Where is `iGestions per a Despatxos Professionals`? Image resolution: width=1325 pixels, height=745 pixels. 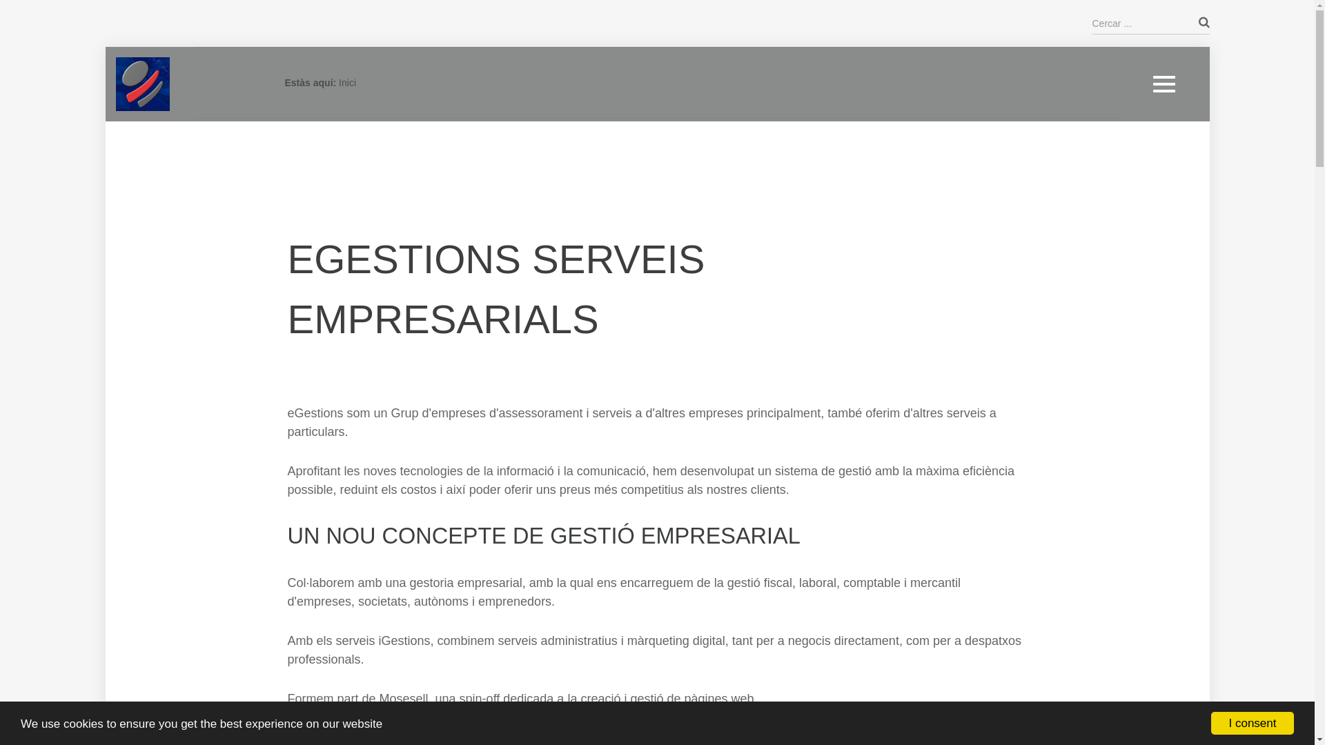
iGestions per a Despatxos Professionals is located at coordinates (1200, 190).